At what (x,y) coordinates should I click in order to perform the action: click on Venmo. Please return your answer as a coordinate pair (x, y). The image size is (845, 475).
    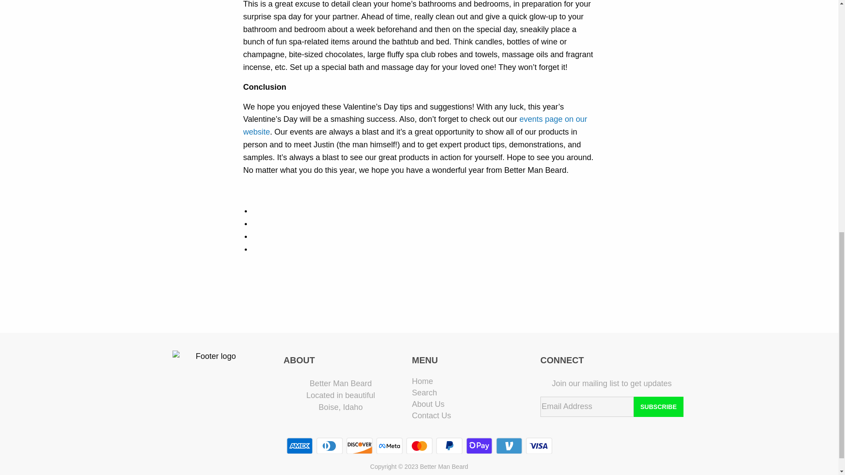
    Looking at the image, I should click on (509, 446).